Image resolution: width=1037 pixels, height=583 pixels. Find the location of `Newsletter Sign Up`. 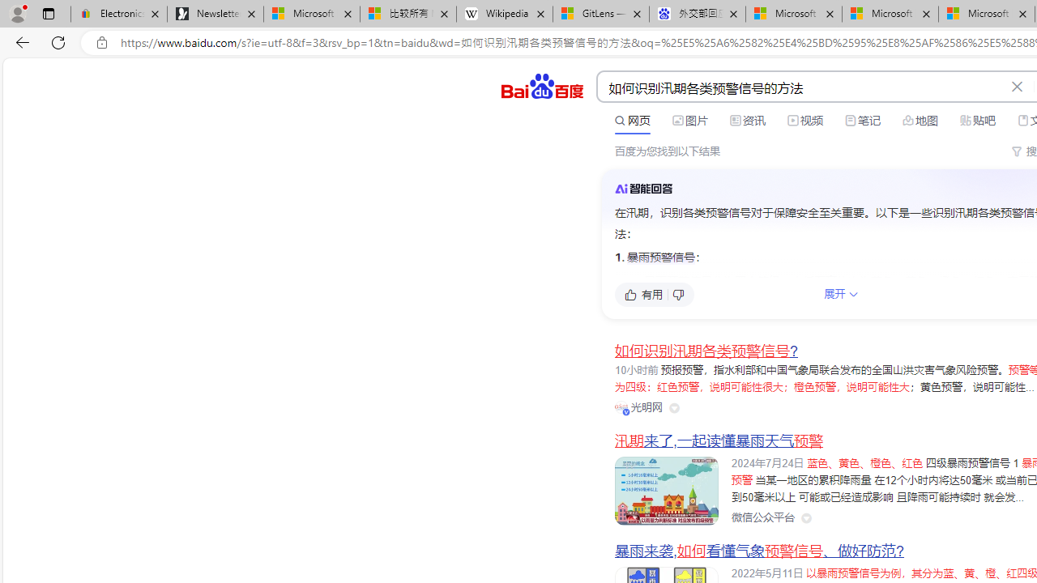

Newsletter Sign Up is located at coordinates (216, 15).